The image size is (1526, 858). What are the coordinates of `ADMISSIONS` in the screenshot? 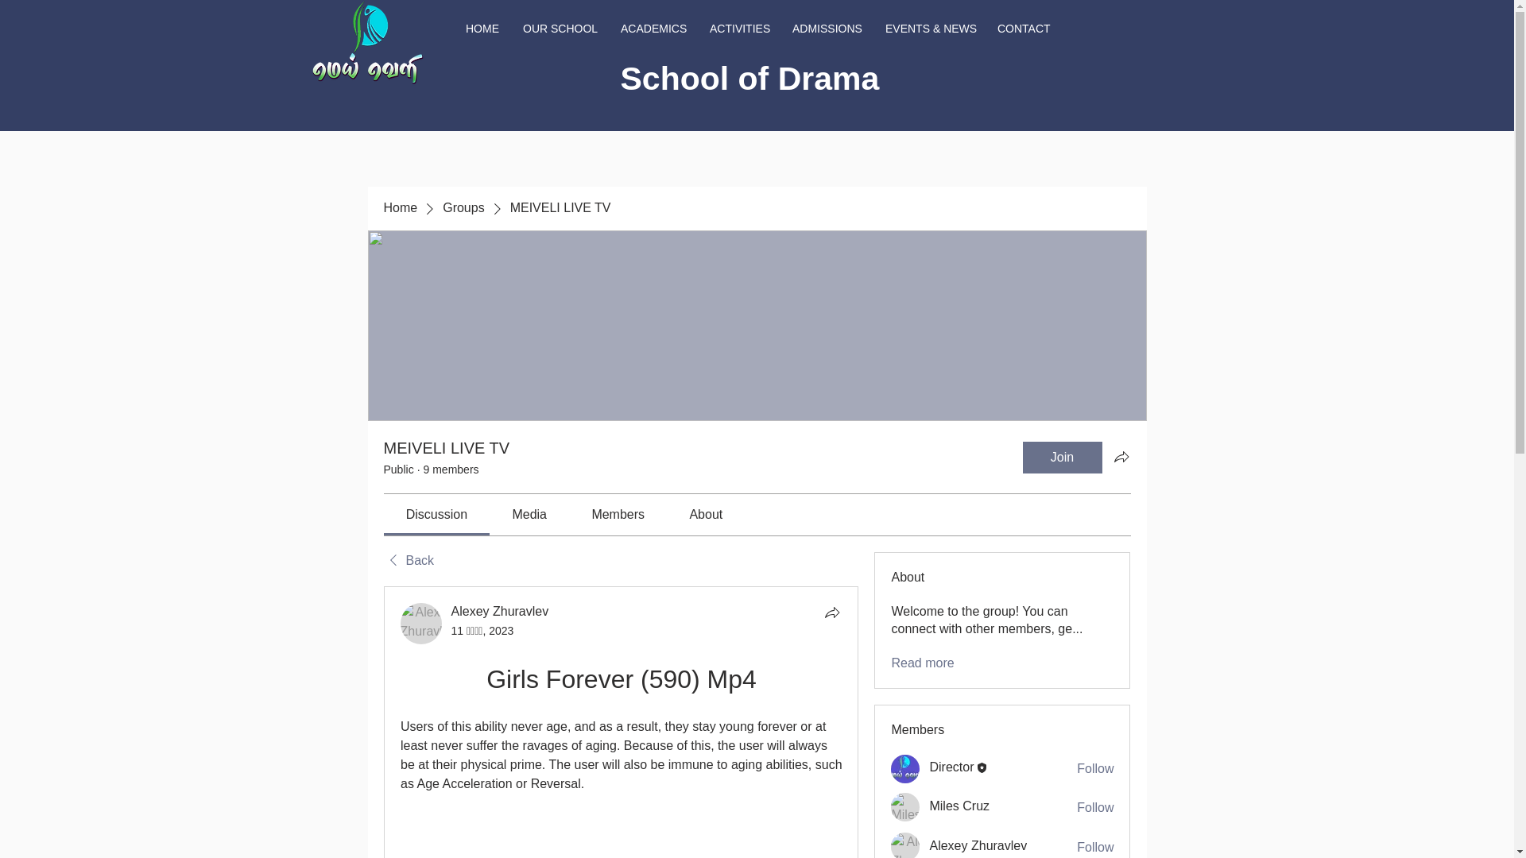 It's located at (827, 28).